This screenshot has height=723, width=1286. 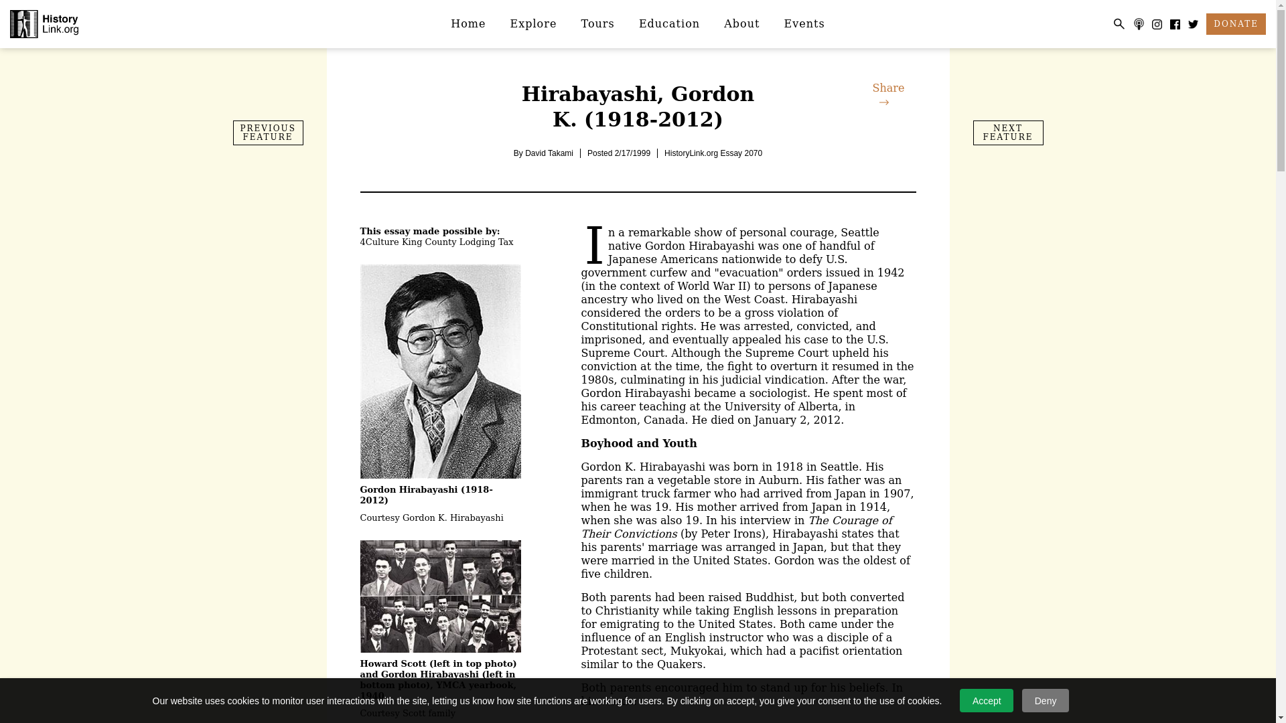 What do you see at coordinates (1045, 700) in the screenshot?
I see `Deny` at bounding box center [1045, 700].